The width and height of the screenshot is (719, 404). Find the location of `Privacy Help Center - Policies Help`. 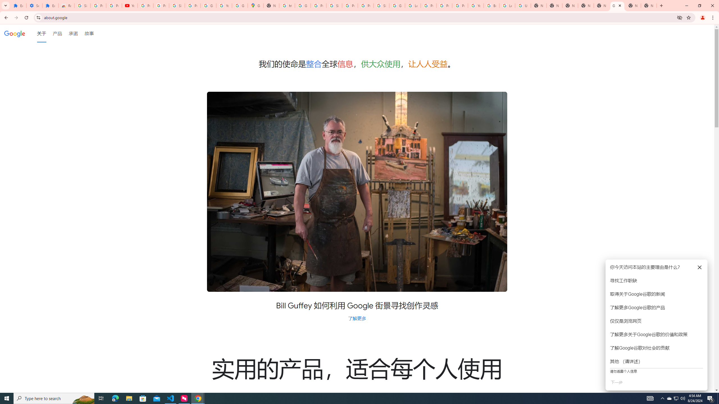

Privacy Help Center - Policies Help is located at coordinates (444, 6).